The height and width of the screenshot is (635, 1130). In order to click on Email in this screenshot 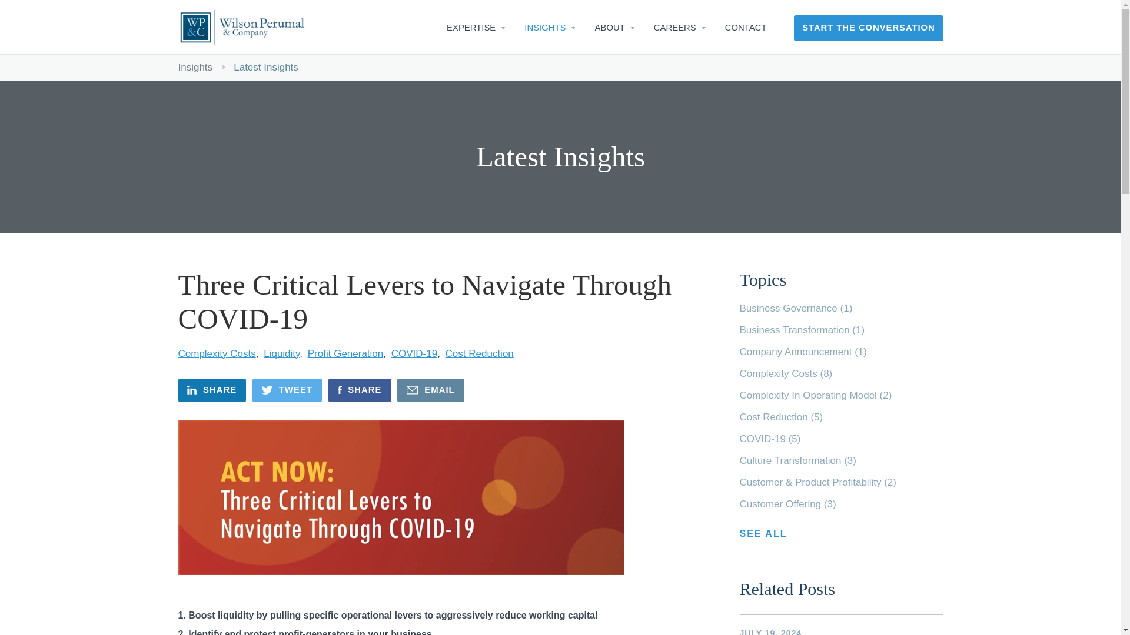, I will do `click(431, 390)`.